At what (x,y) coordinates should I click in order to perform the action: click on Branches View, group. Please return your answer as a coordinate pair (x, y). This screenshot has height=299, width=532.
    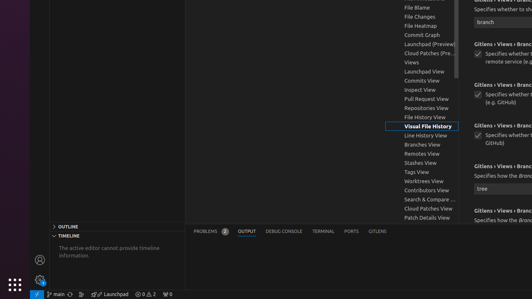
    Looking at the image, I should click on (422, 145).